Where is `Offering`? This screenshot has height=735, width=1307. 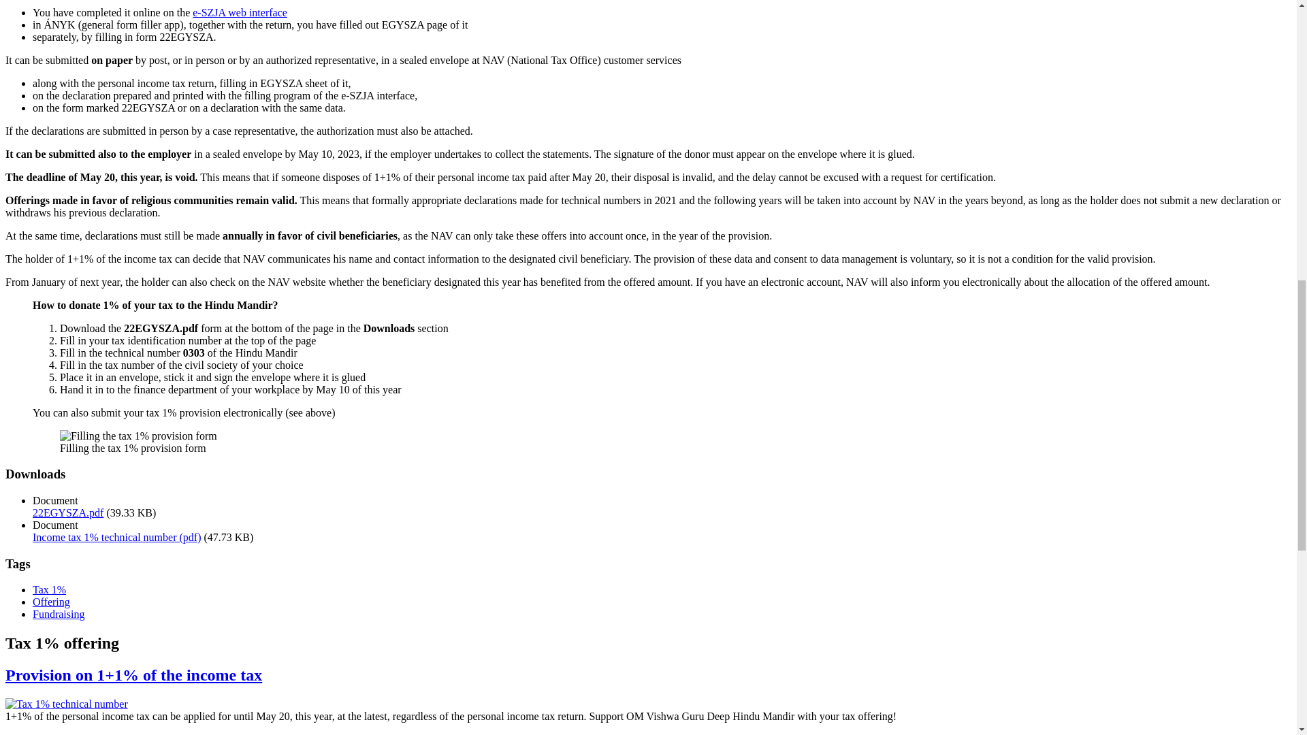 Offering is located at coordinates (52, 602).